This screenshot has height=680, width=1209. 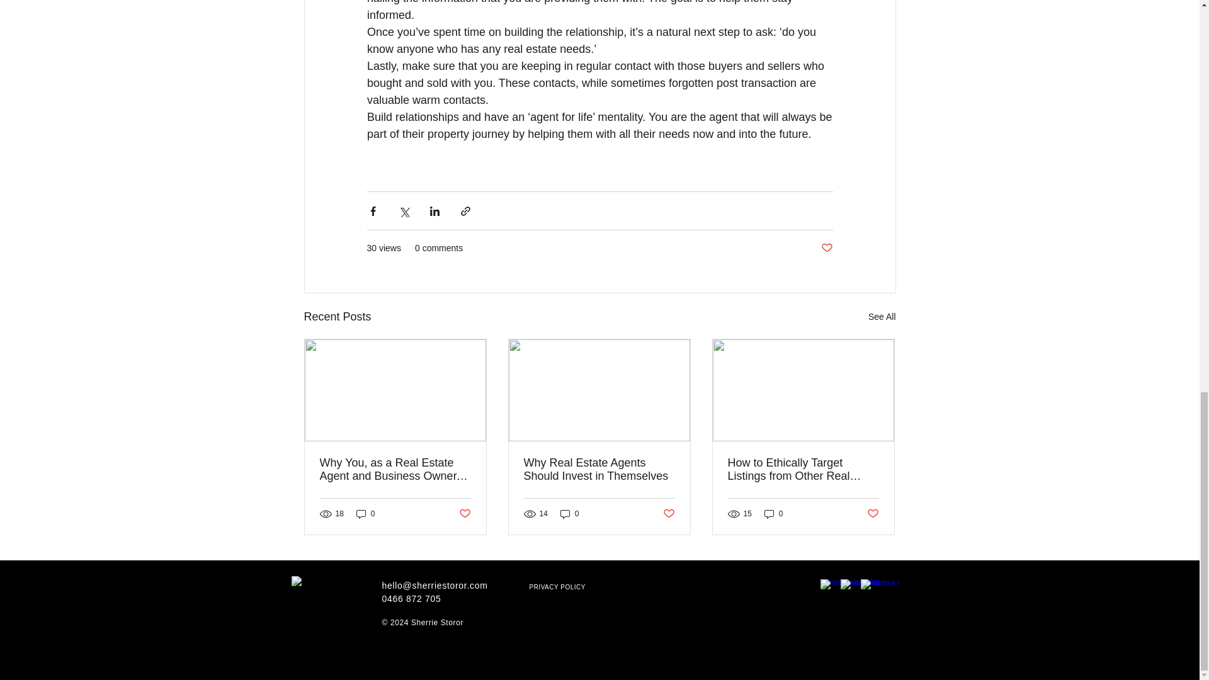 I want to click on 0, so click(x=773, y=514).